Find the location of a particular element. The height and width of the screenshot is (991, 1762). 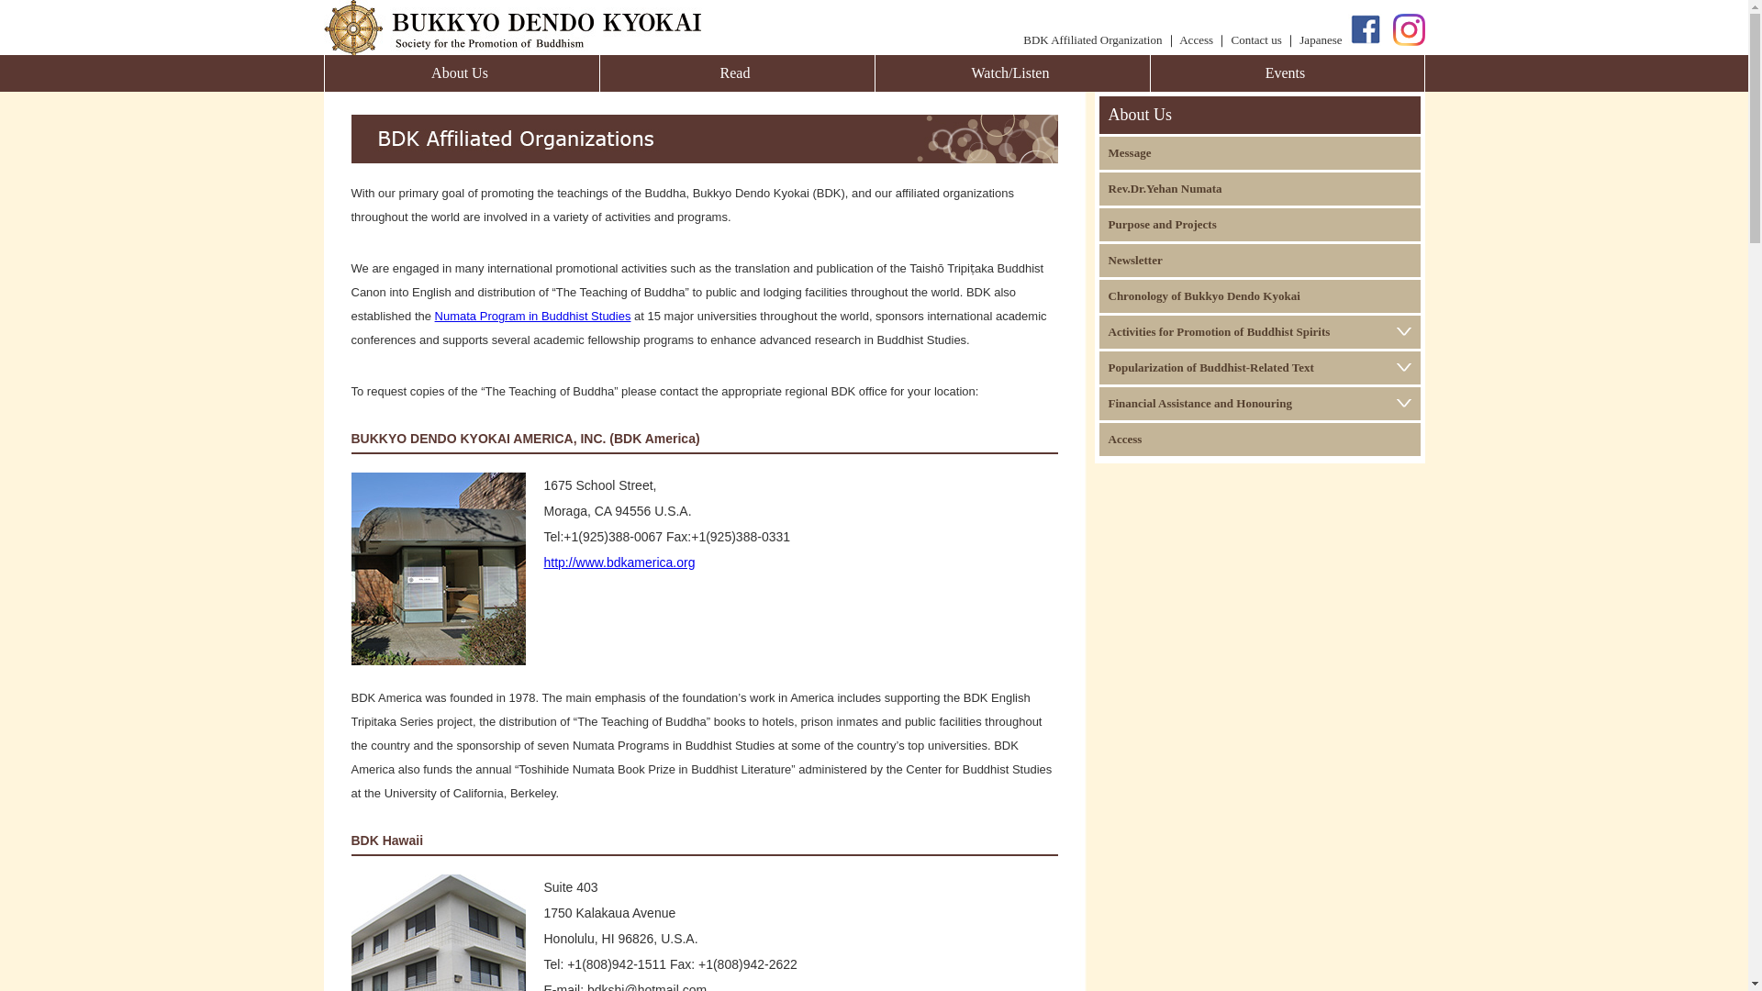

Japanese is located at coordinates (1320, 39).